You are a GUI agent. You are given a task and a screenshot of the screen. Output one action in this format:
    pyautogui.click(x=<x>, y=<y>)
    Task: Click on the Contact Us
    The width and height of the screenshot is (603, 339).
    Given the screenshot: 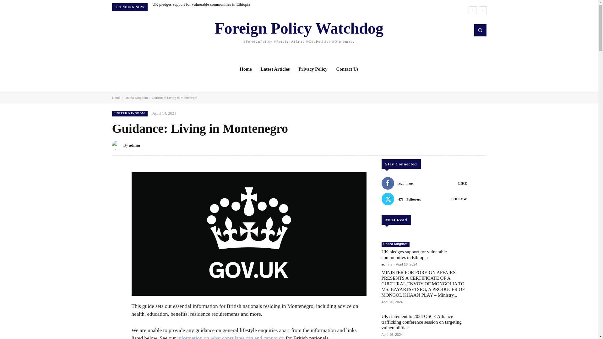 What is the action you would take?
    pyautogui.click(x=347, y=69)
    